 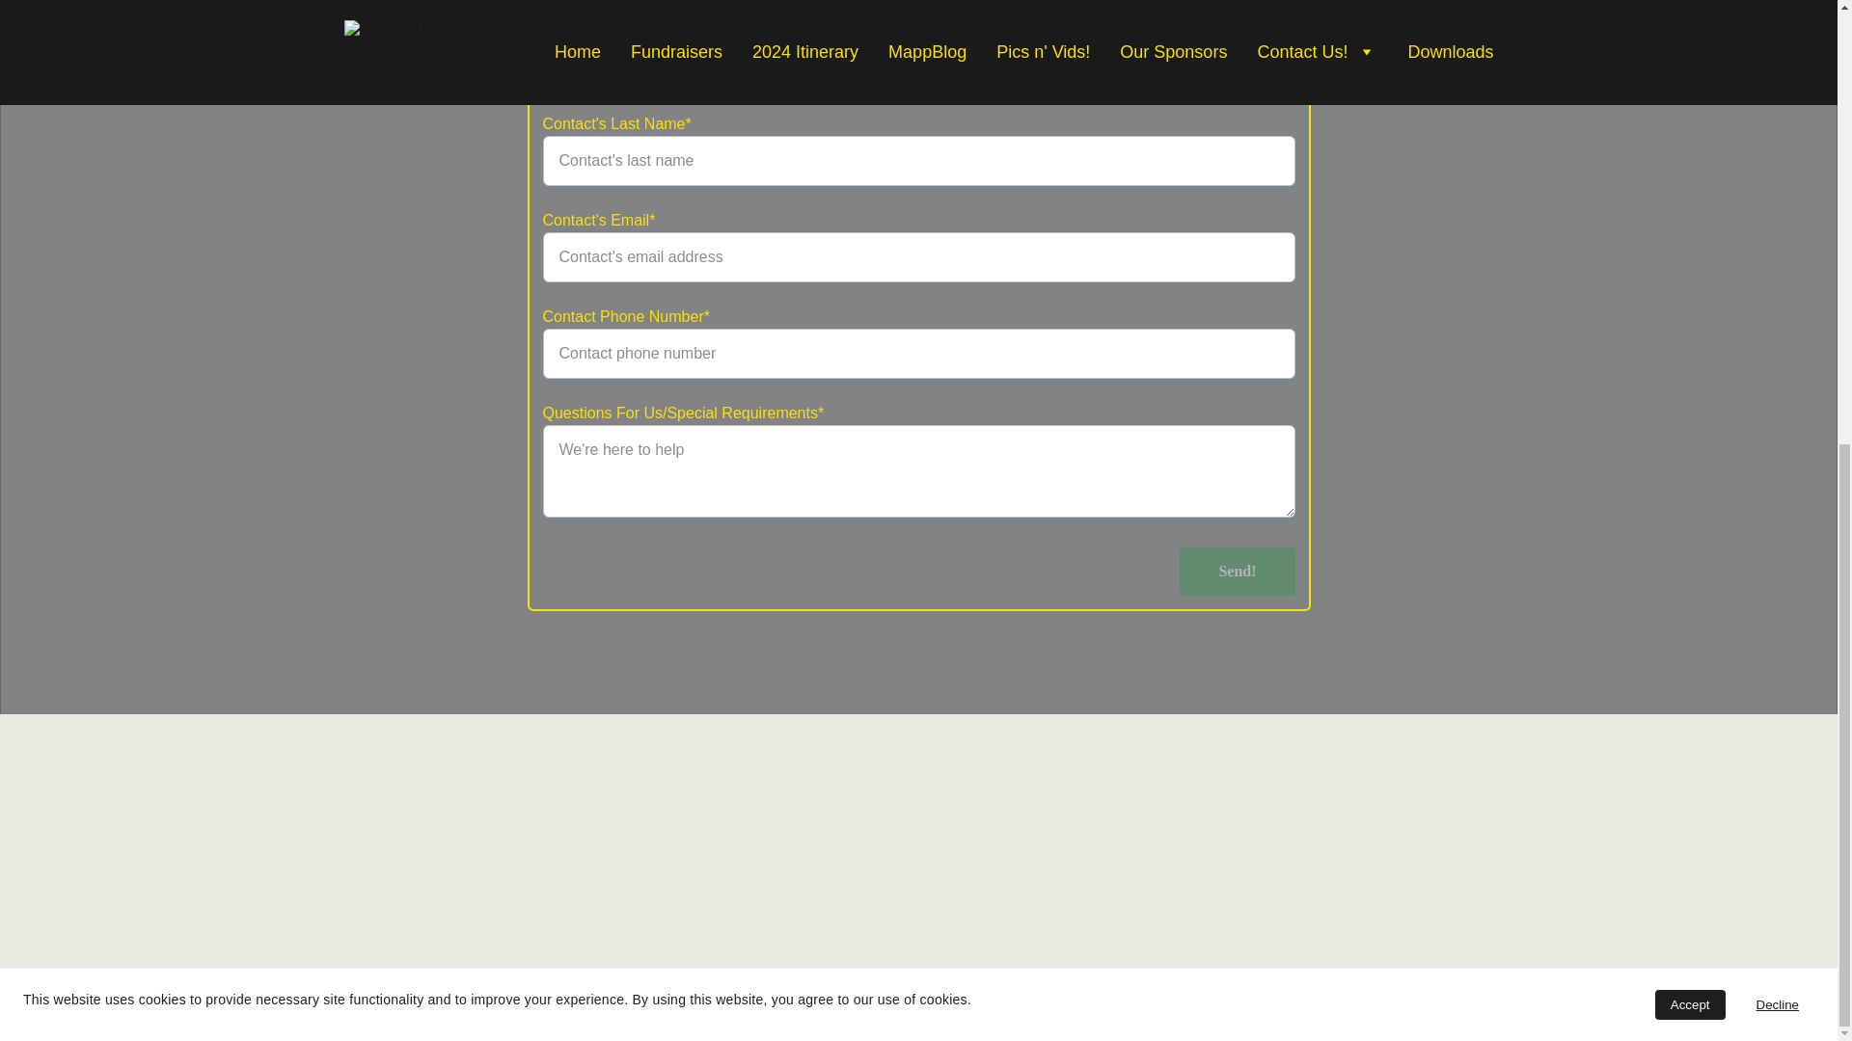 What do you see at coordinates (1690, 234) in the screenshot?
I see `Accept` at bounding box center [1690, 234].